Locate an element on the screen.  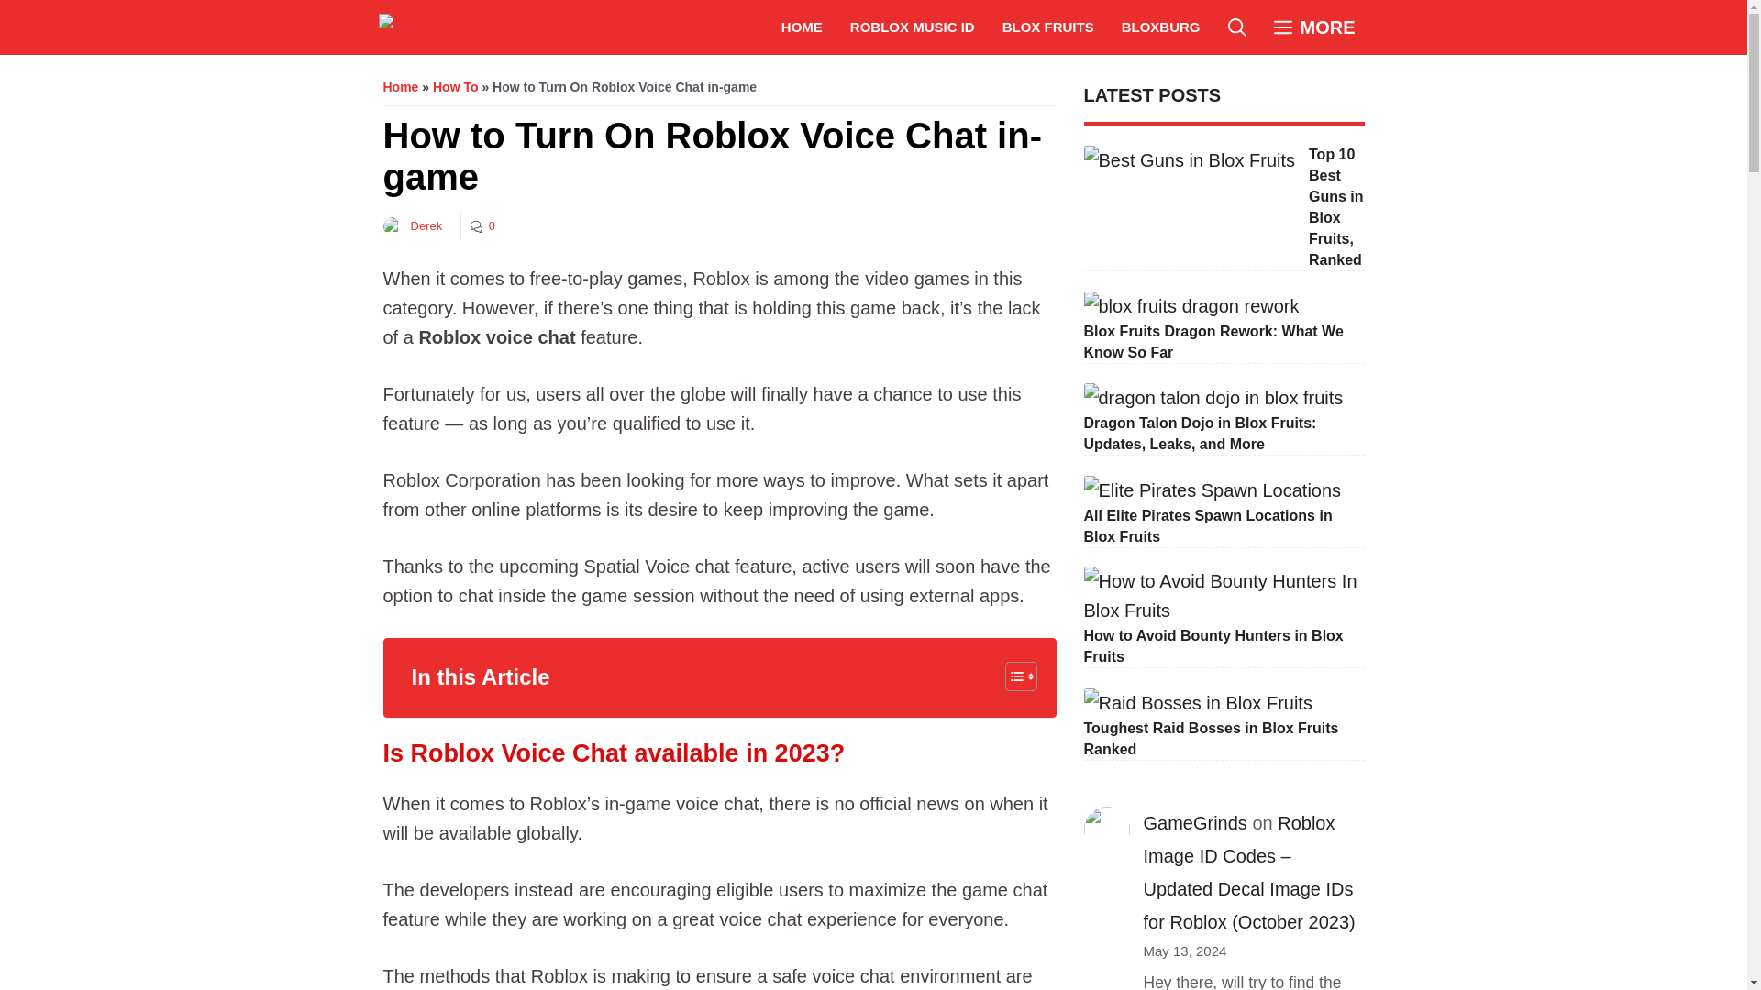
MORE is located at coordinates (1315, 27).